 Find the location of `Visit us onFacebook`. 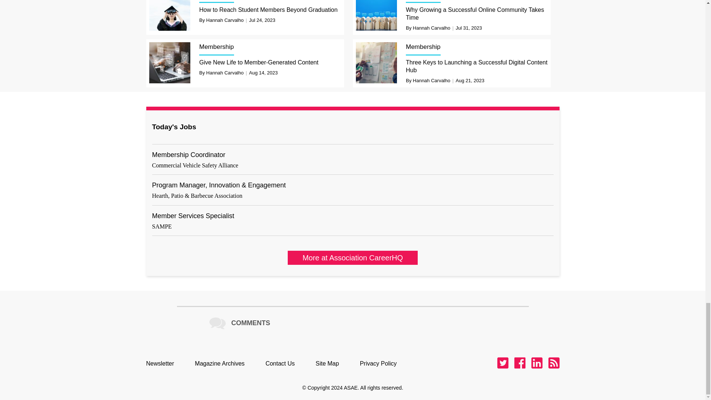

Visit us onFacebook is located at coordinates (520, 363).